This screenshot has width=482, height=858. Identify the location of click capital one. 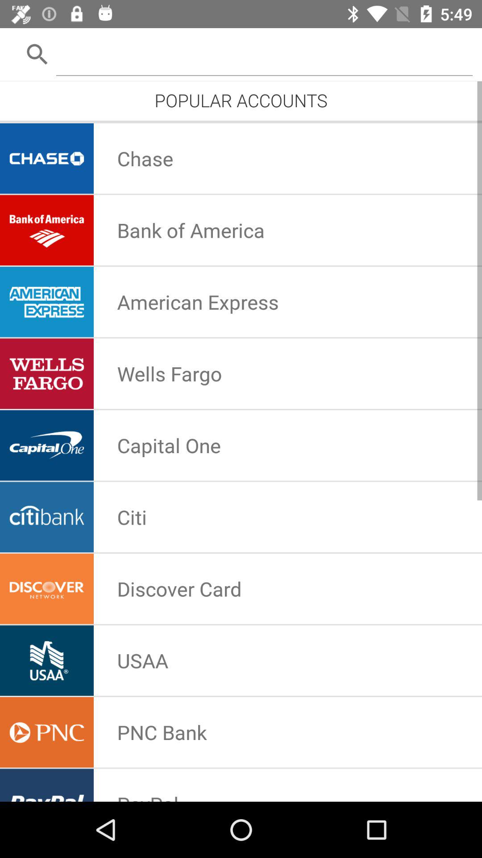
(169, 445).